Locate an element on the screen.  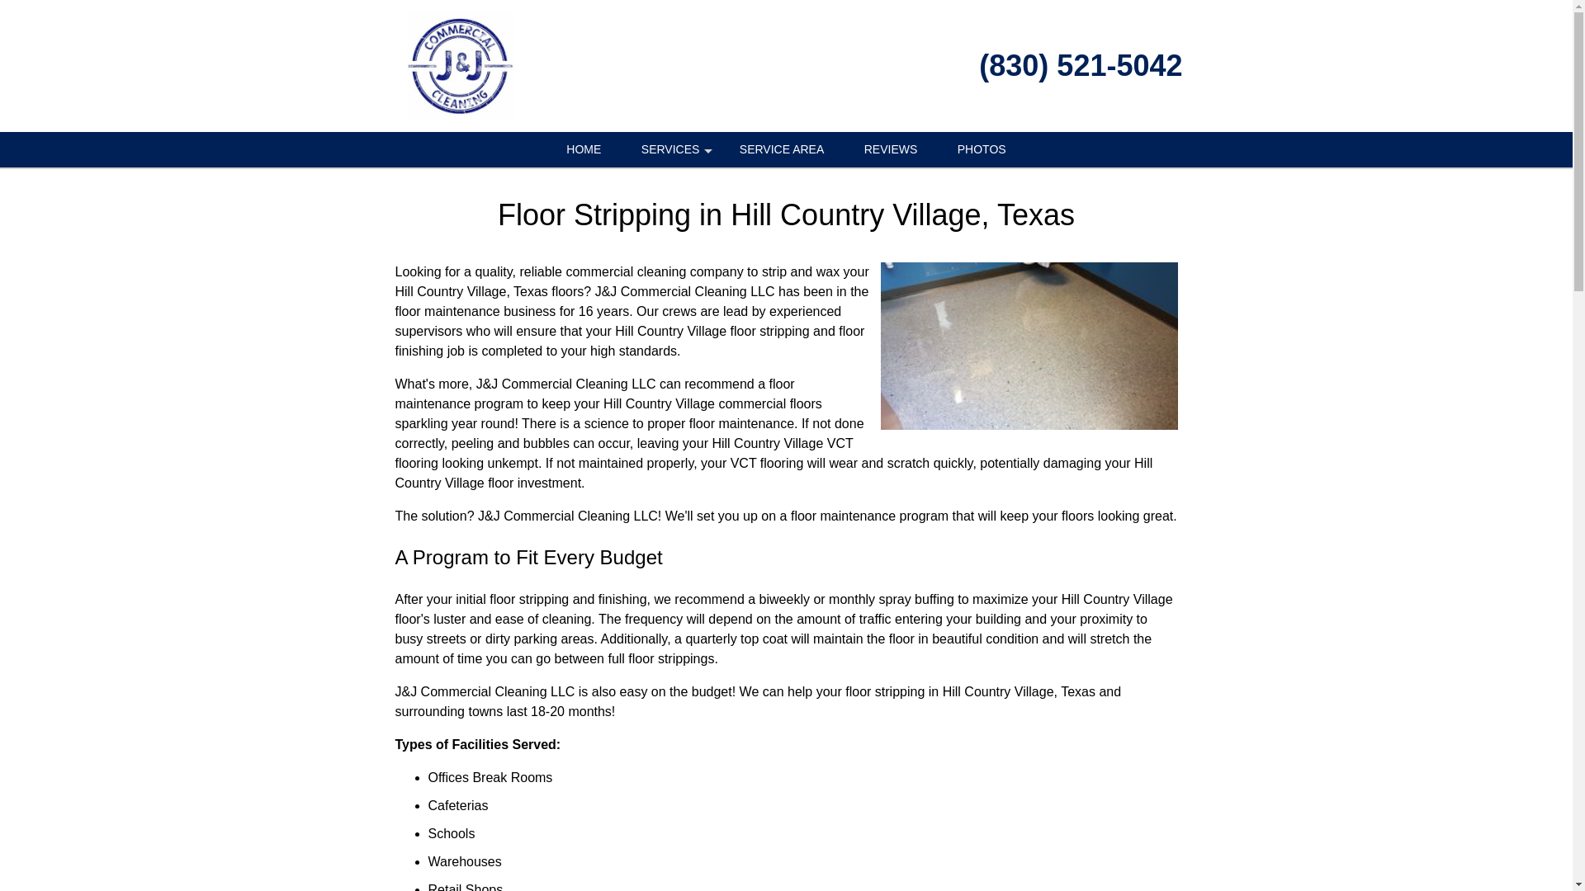
SERVICE AREA is located at coordinates (781, 149).